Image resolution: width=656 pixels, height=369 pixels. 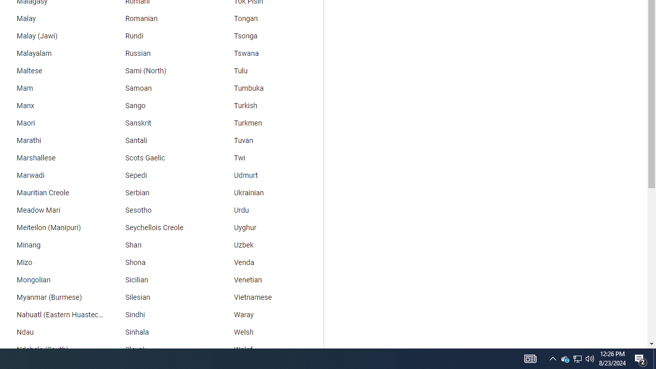 What do you see at coordinates (160, 350) in the screenshot?
I see `Slovak` at bounding box center [160, 350].